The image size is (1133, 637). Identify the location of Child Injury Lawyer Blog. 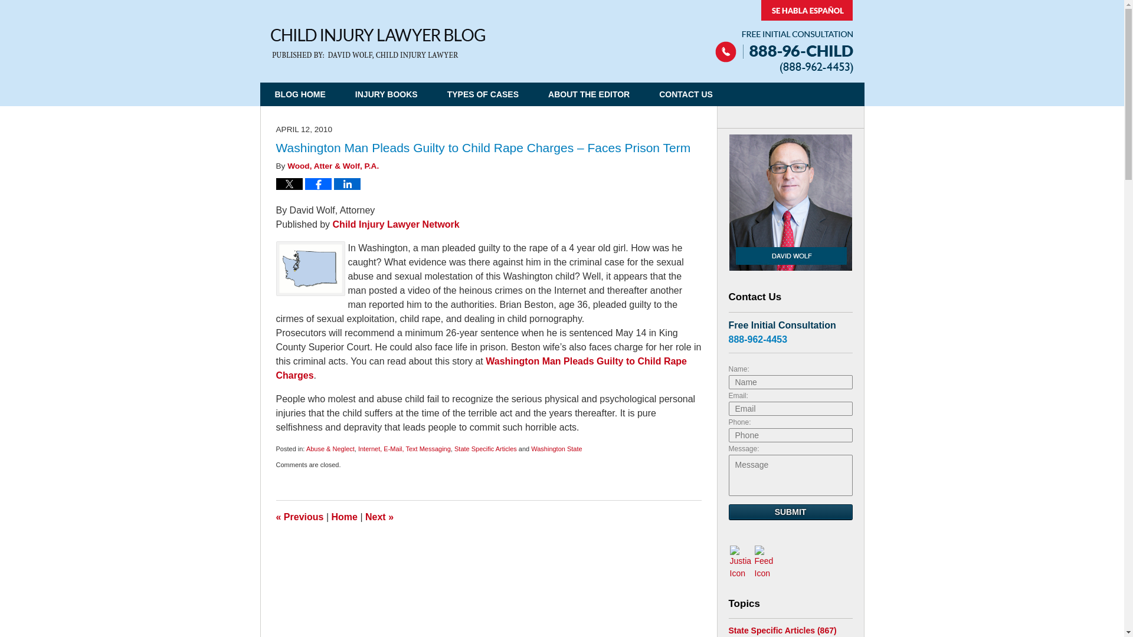
(378, 44).